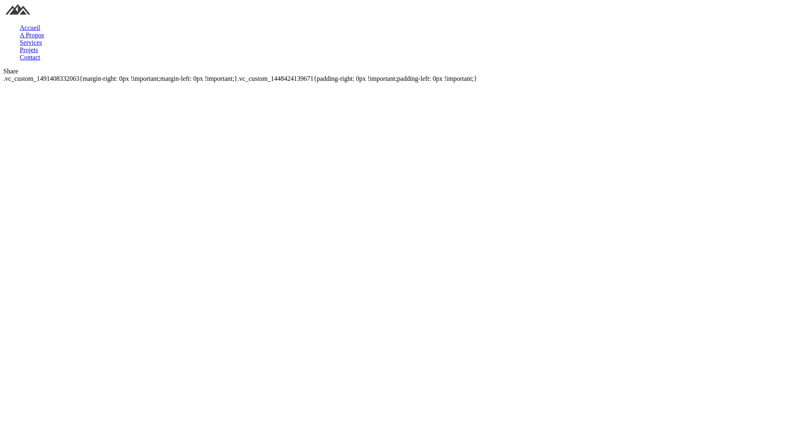 The width and height of the screenshot is (789, 443). What do you see at coordinates (31, 43) in the screenshot?
I see `Services` at bounding box center [31, 43].